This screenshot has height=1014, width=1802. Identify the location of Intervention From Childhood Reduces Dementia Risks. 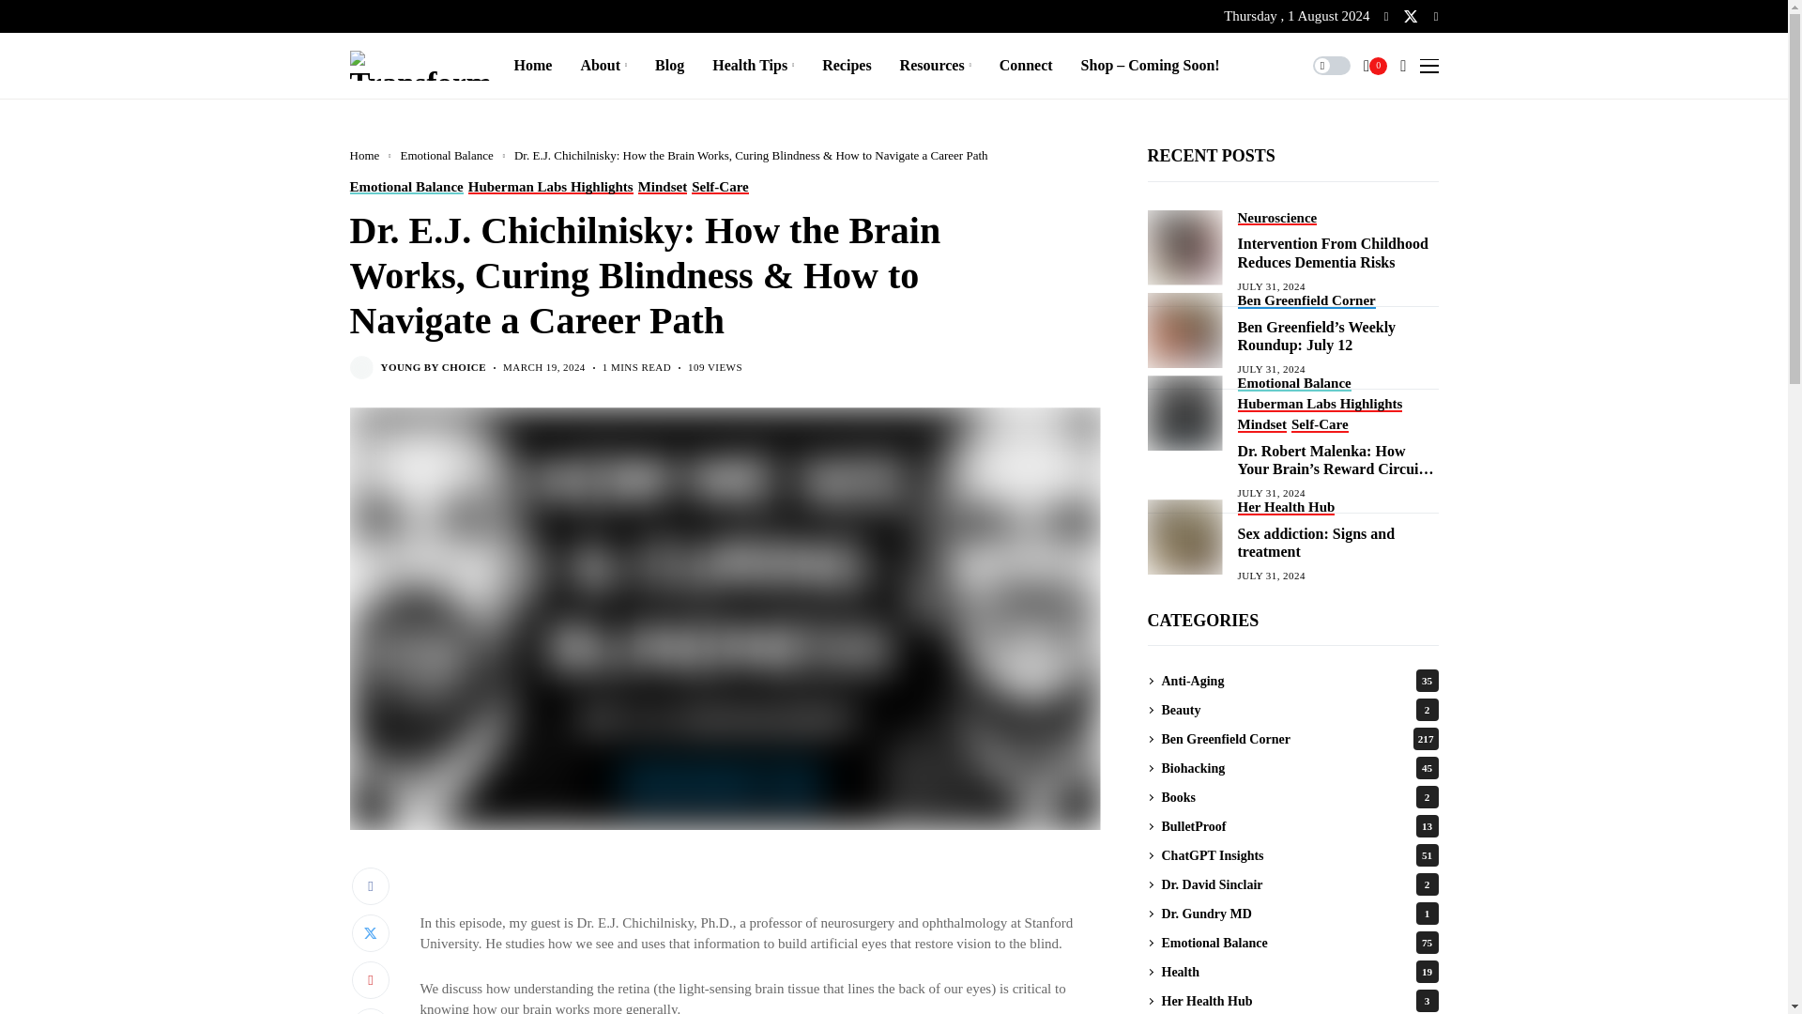
(1184, 246).